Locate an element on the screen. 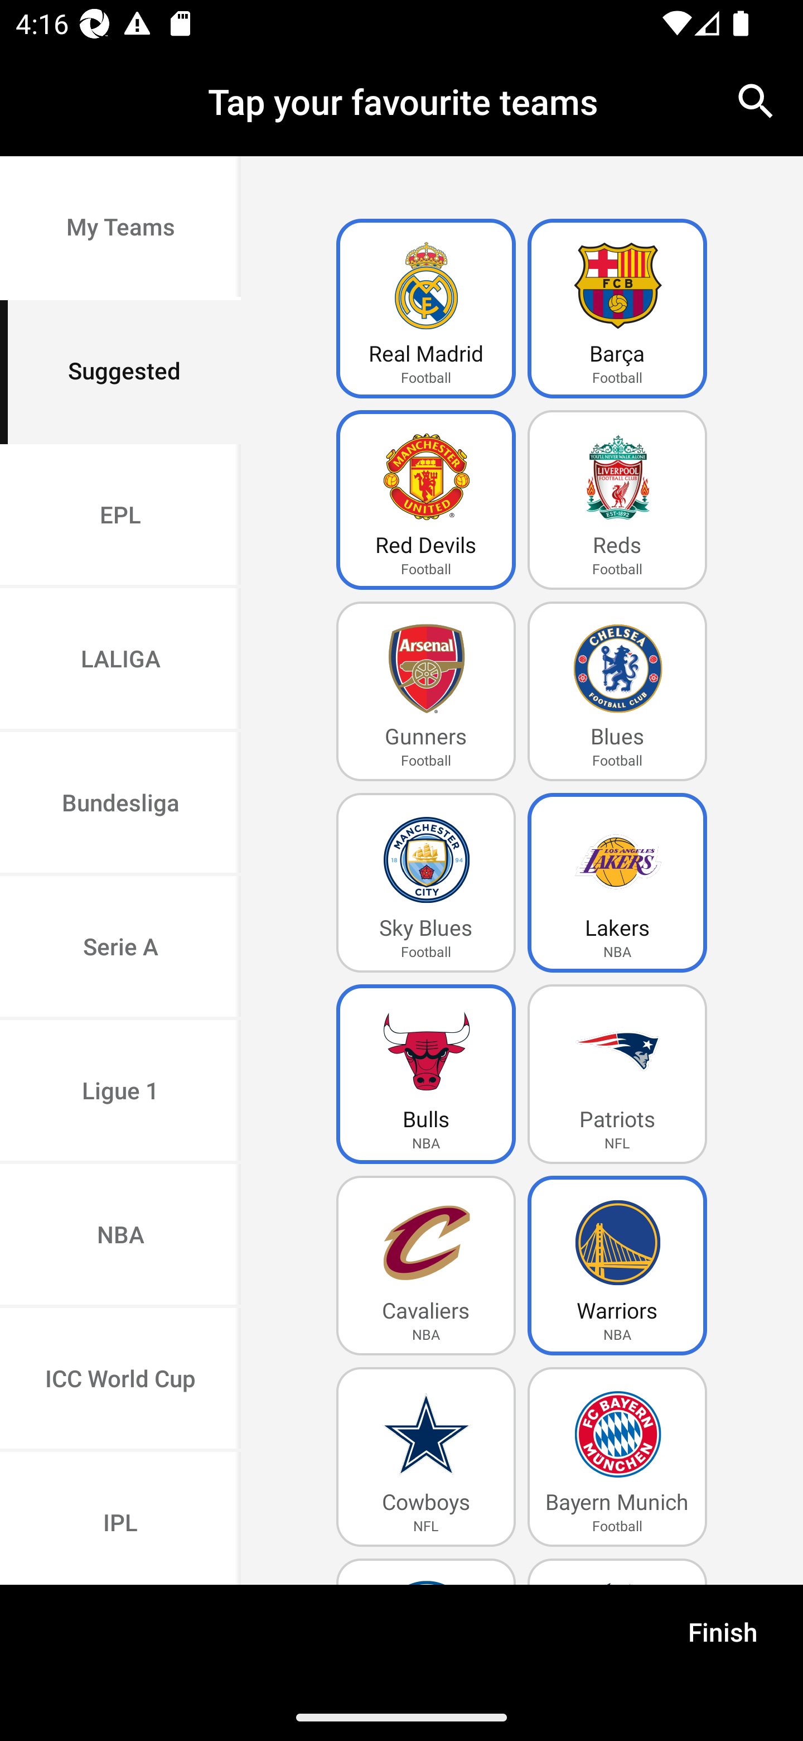  Bayern Munich Bayern Munich Football is located at coordinates (617, 1456).